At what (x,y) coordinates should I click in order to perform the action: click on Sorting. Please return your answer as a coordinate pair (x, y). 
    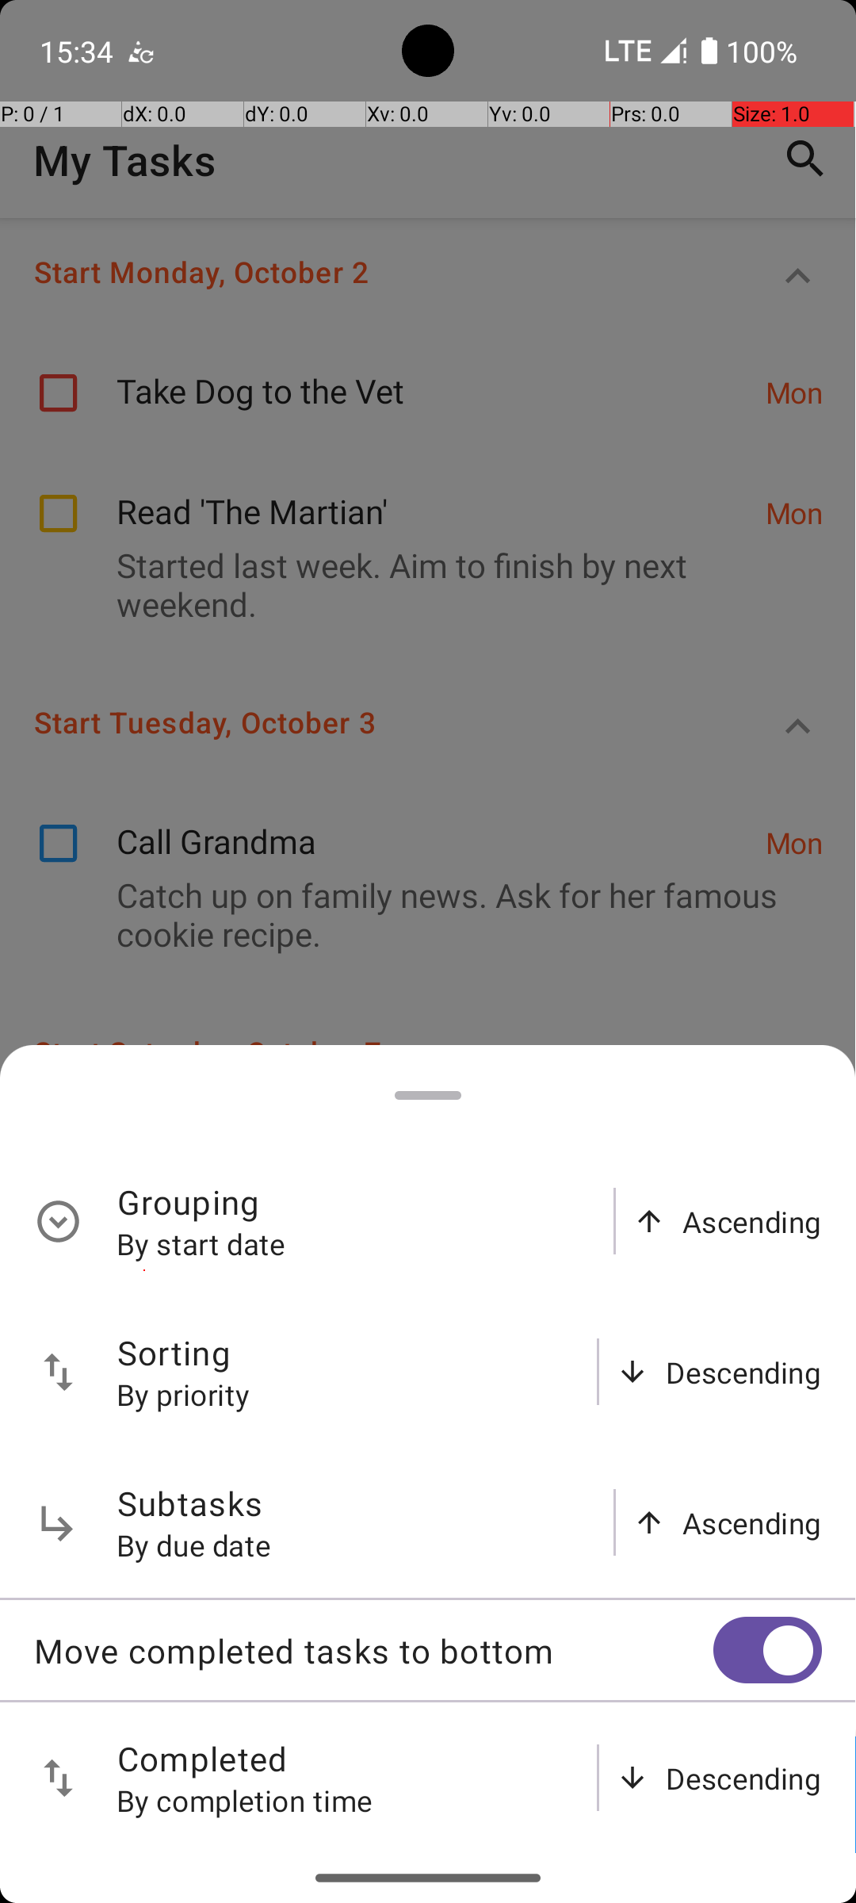
    Looking at the image, I should click on (174, 1353).